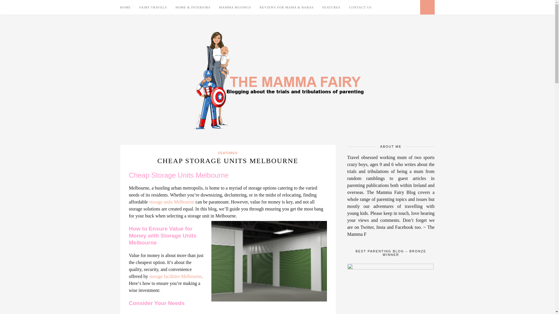 The width and height of the screenshot is (559, 314). Describe the element at coordinates (360, 7) in the screenshot. I see `CONTACT US` at that location.